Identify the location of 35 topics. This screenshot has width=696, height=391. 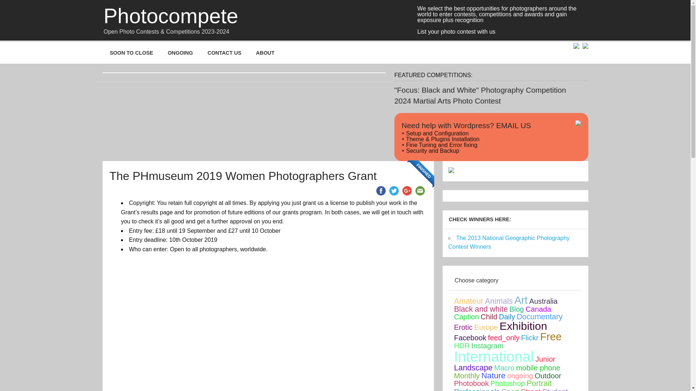
(489, 316).